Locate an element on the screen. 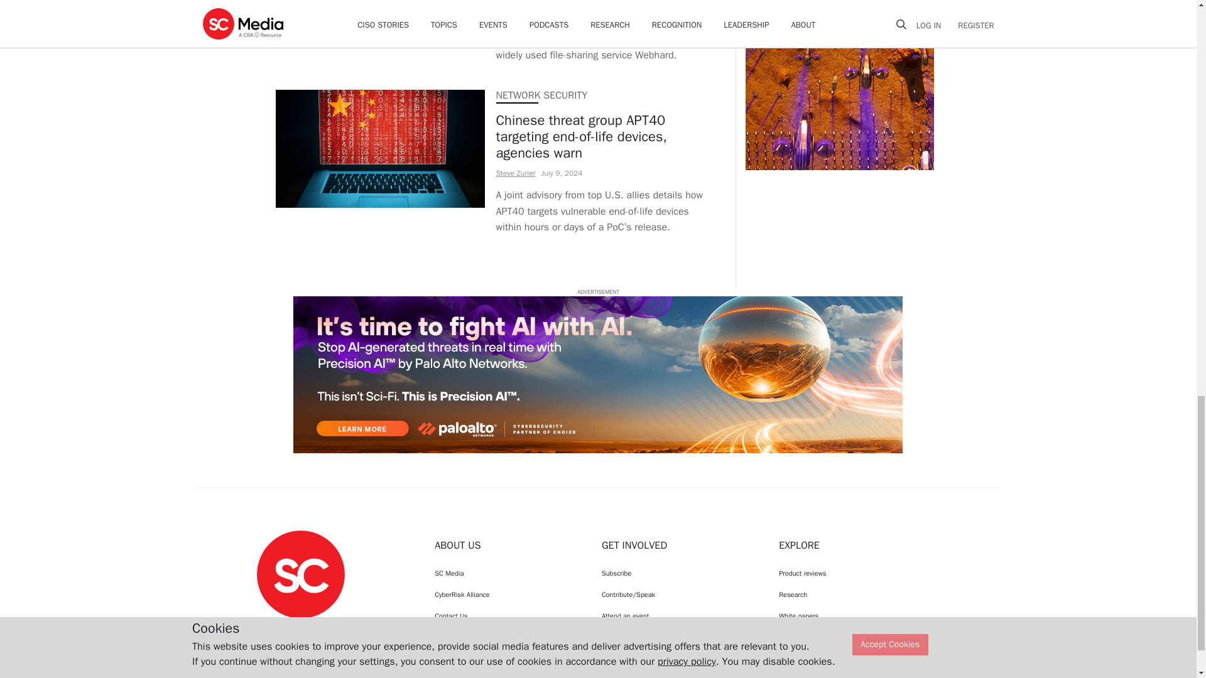 This screenshot has width=1206, height=678. SC Media is located at coordinates (506, 573).